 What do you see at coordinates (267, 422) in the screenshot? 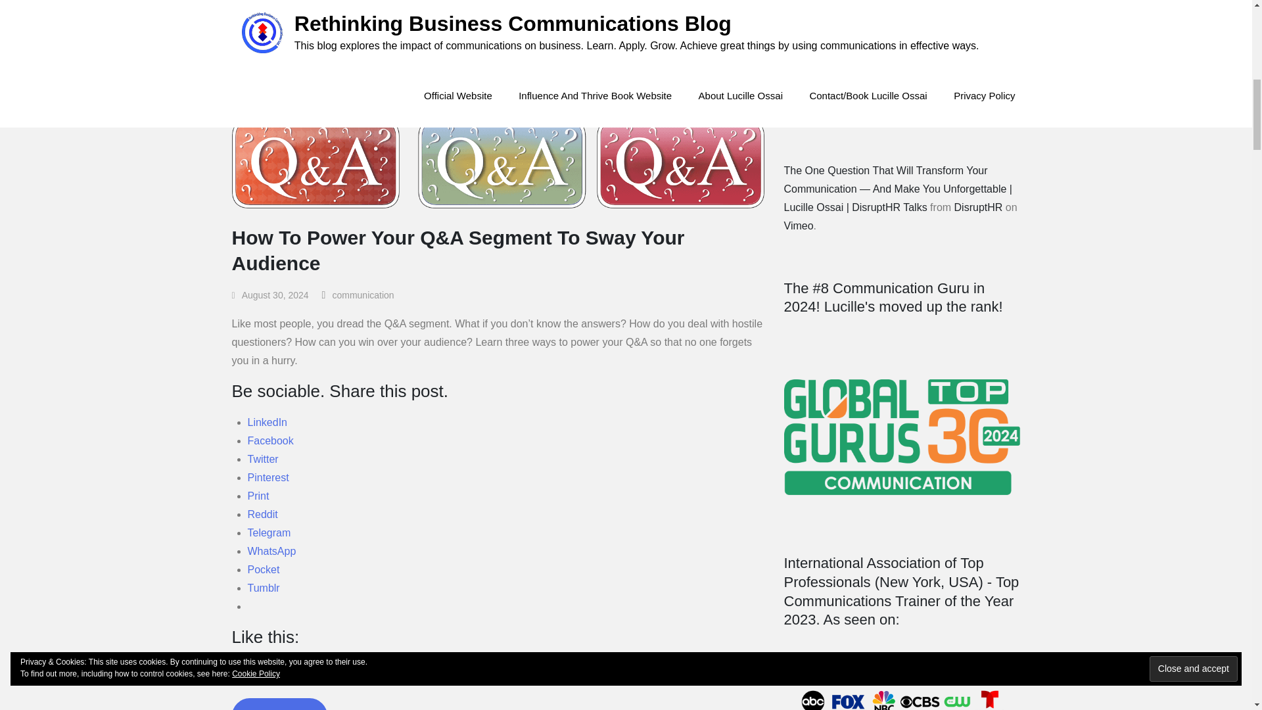
I see `LinkedIn` at bounding box center [267, 422].